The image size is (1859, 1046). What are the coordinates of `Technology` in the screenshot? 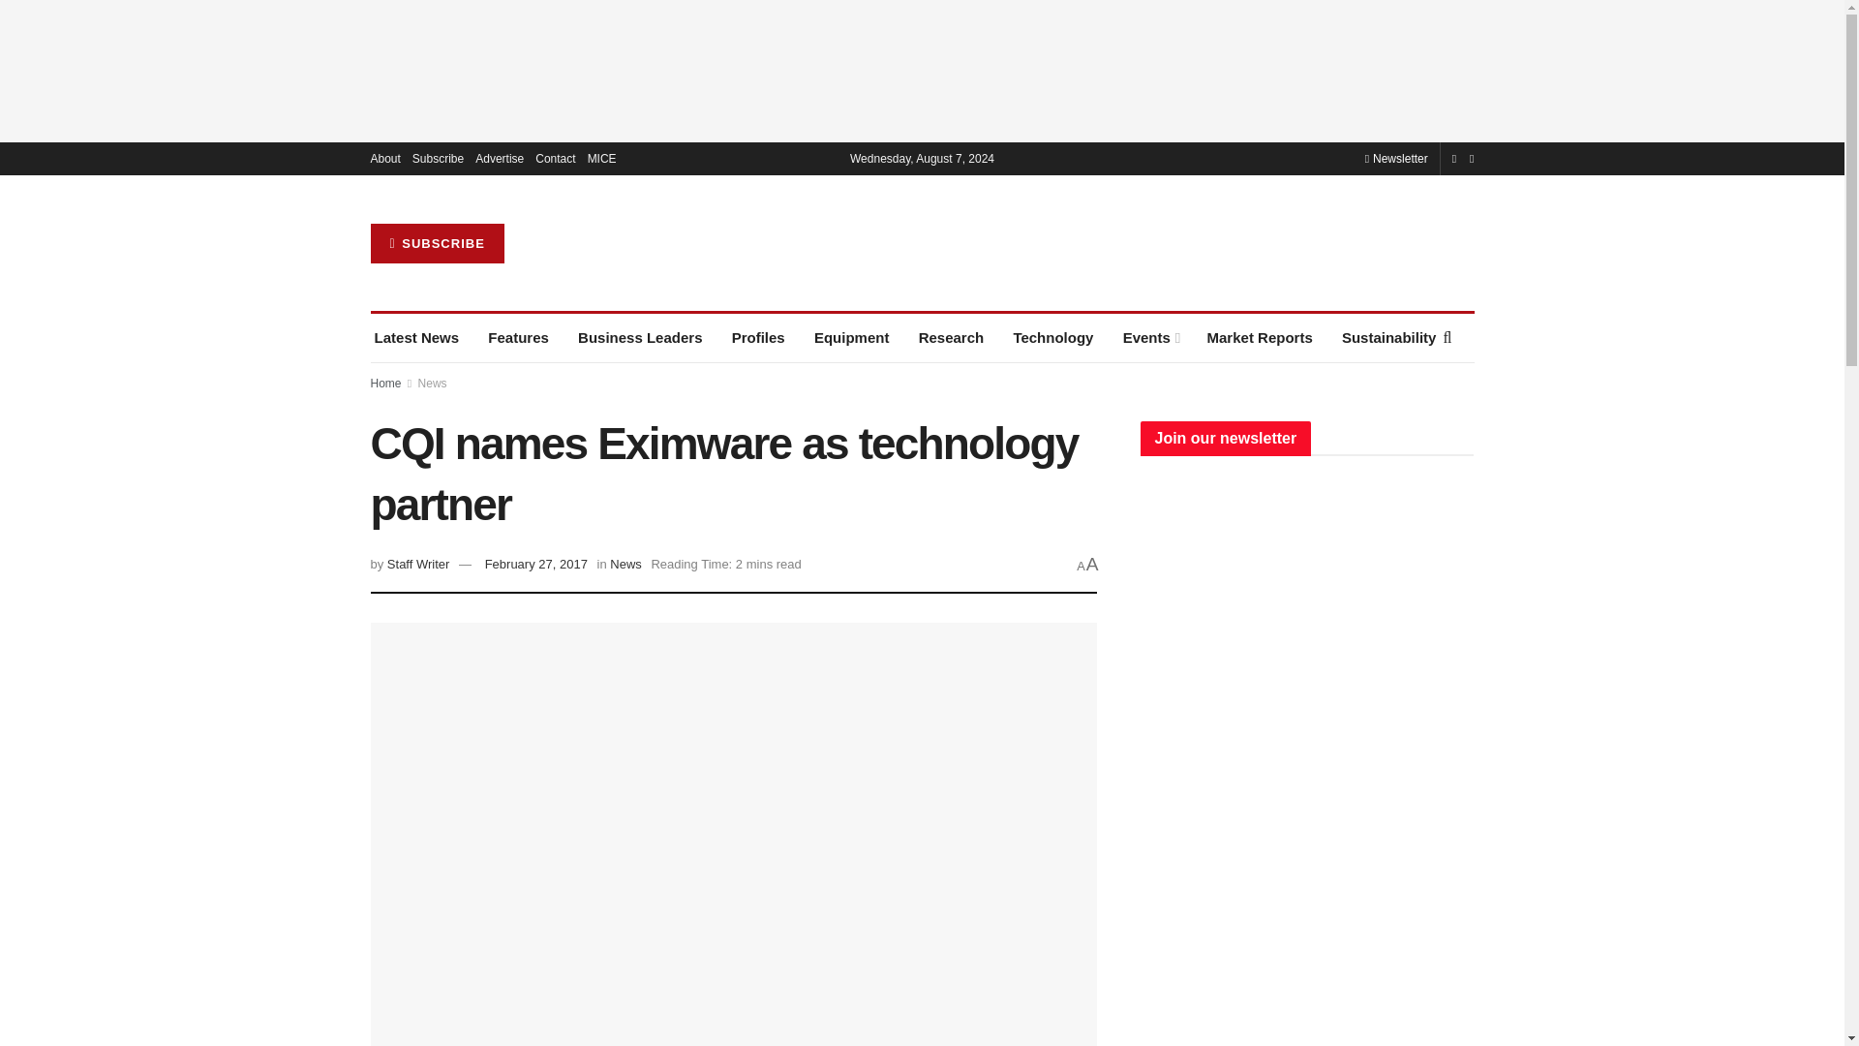 It's located at (1052, 337).